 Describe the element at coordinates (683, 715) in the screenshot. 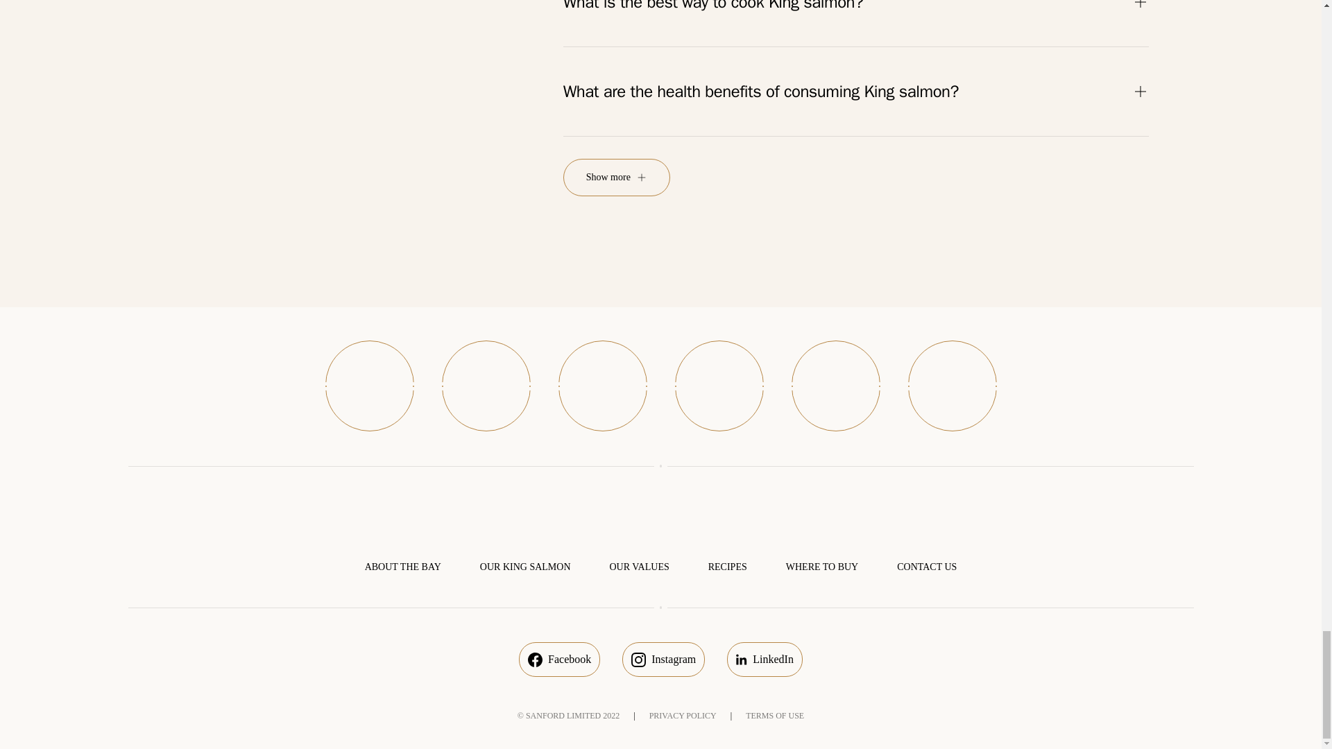

I see `PRIVACY POLICY` at that location.